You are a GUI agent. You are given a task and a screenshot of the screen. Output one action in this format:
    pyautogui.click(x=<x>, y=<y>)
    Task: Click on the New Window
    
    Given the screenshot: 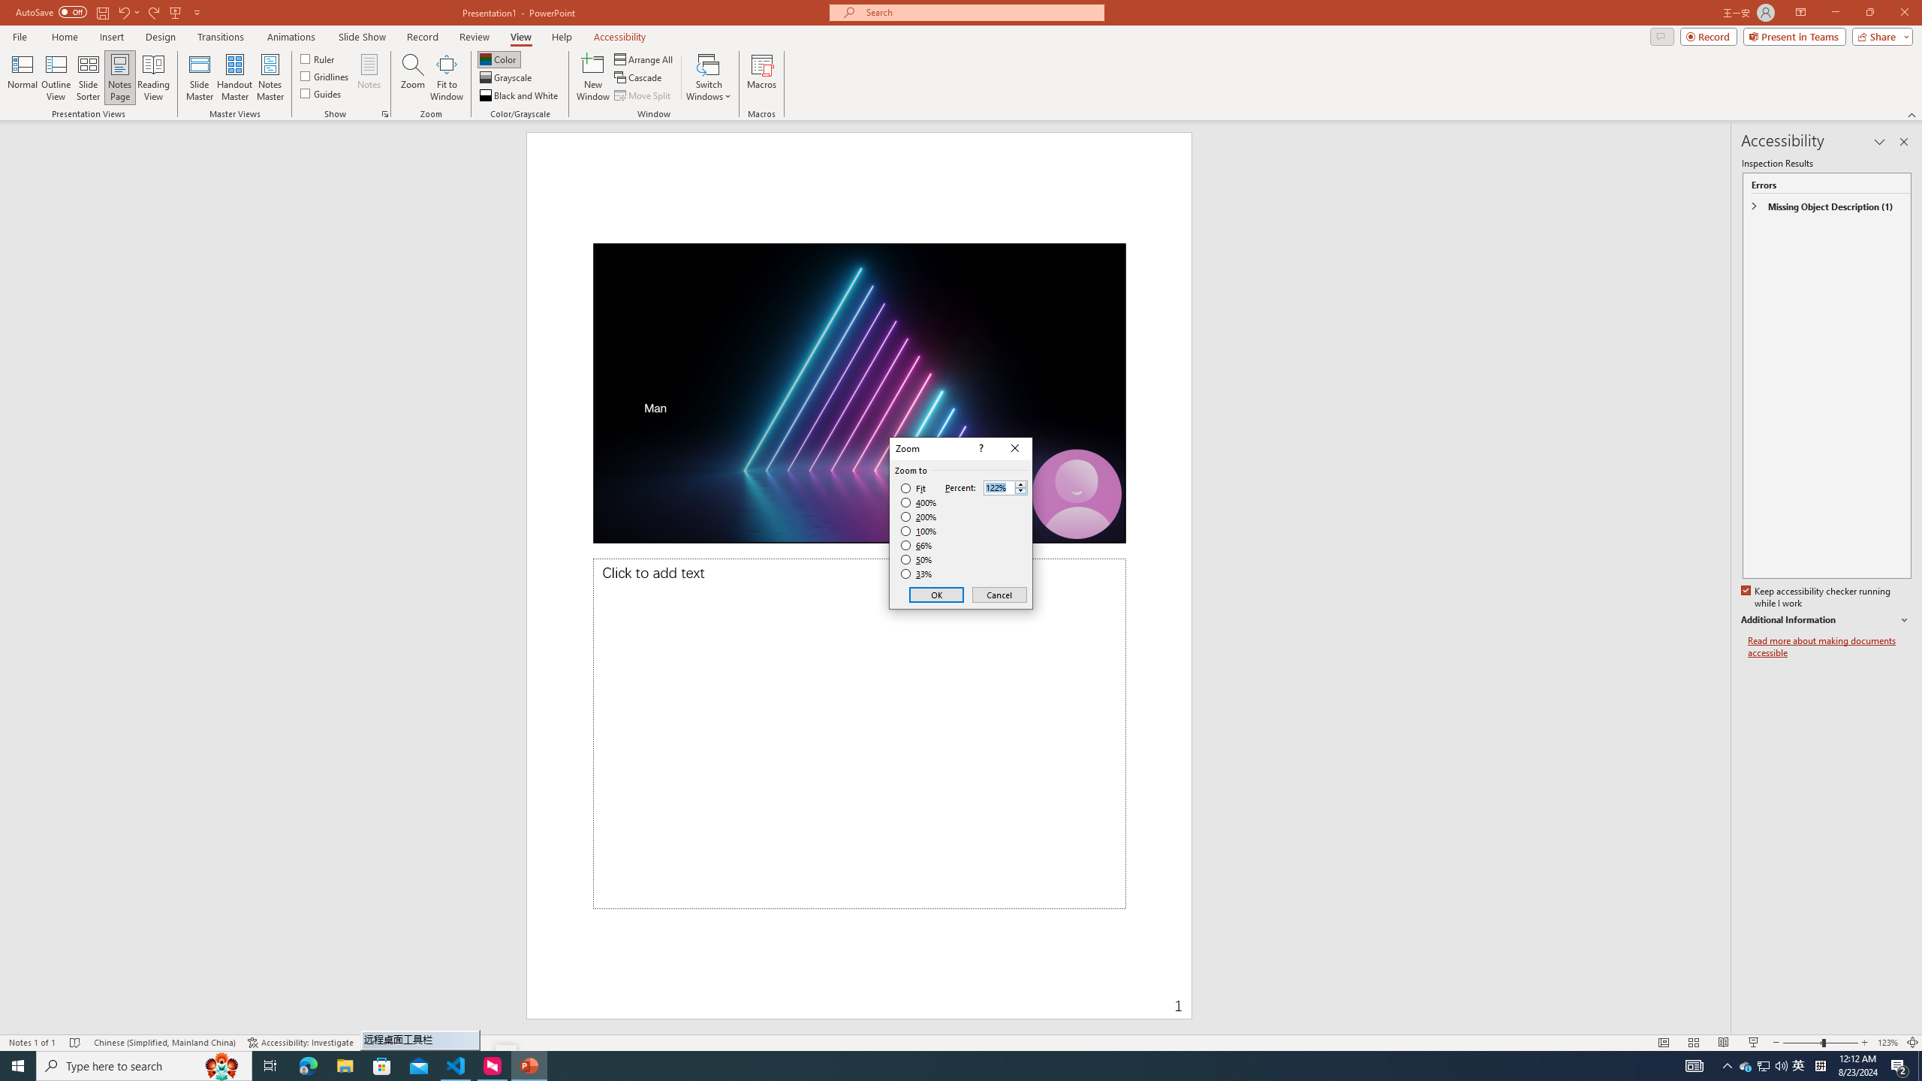 What is the action you would take?
    pyautogui.click(x=593, y=77)
    